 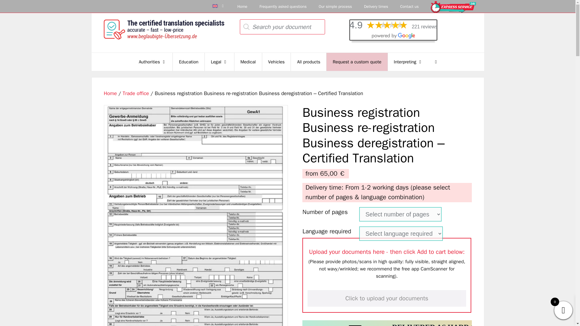 What do you see at coordinates (153, 62) in the screenshot?
I see `Authorities` at bounding box center [153, 62].